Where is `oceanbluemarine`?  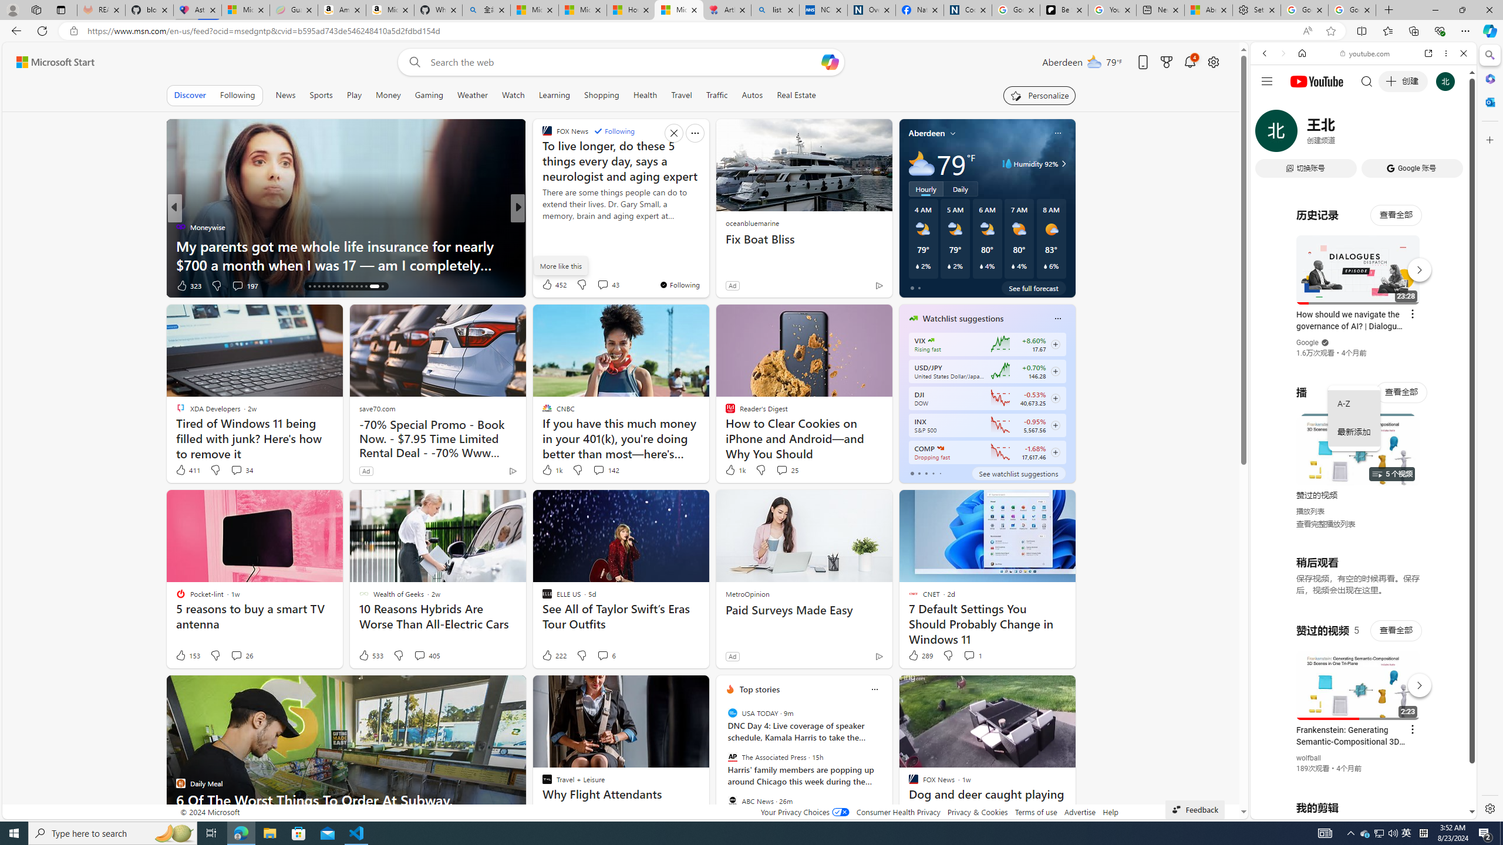 oceanbluemarine is located at coordinates (751, 222).